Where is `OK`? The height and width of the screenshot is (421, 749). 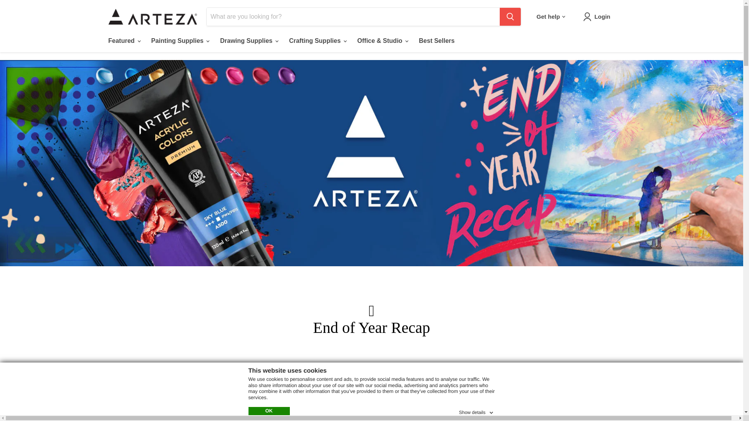
OK is located at coordinates (268, 411).